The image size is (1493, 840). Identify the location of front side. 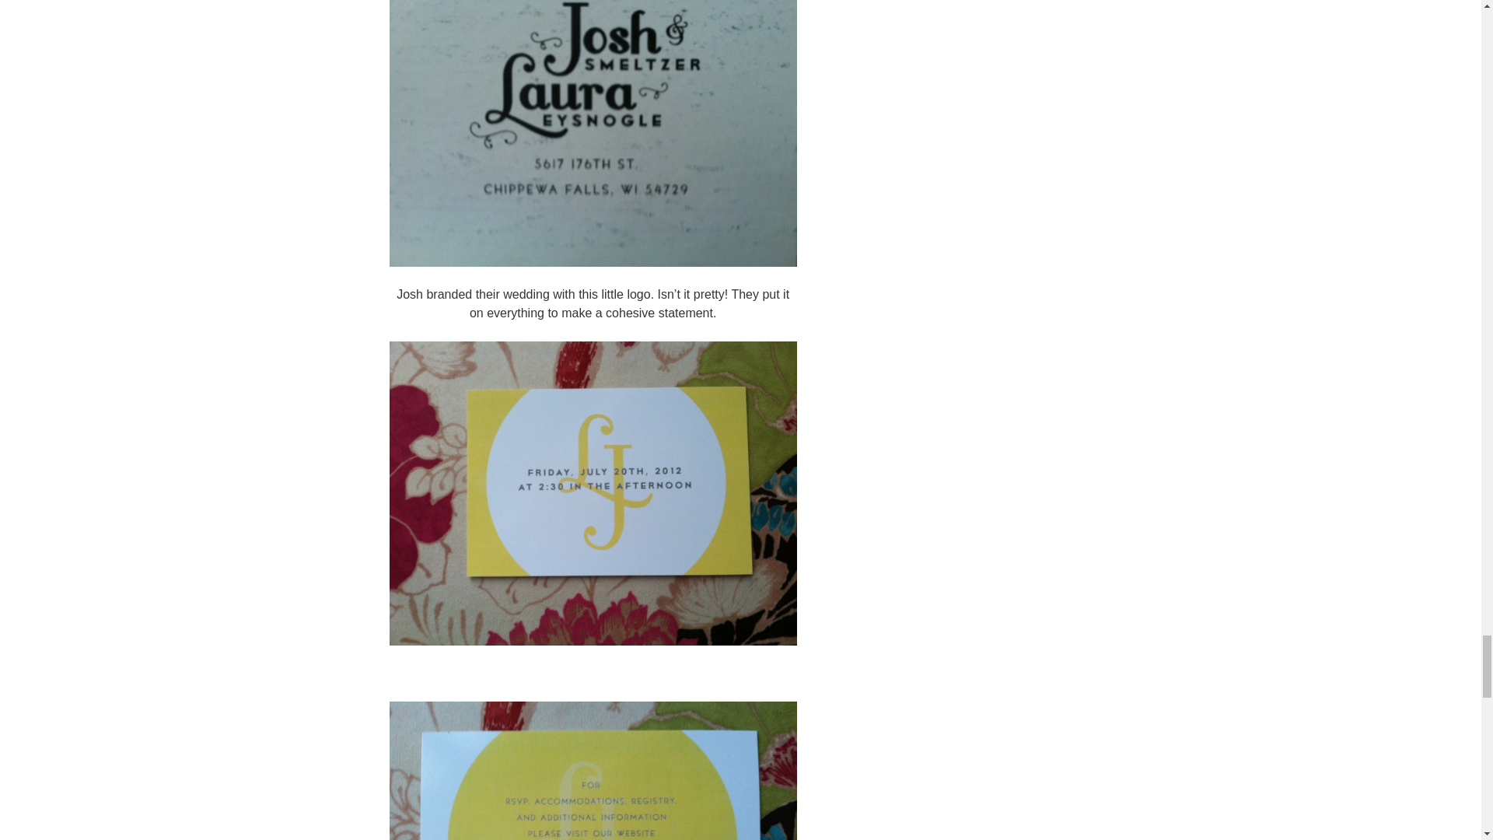
(592, 493).